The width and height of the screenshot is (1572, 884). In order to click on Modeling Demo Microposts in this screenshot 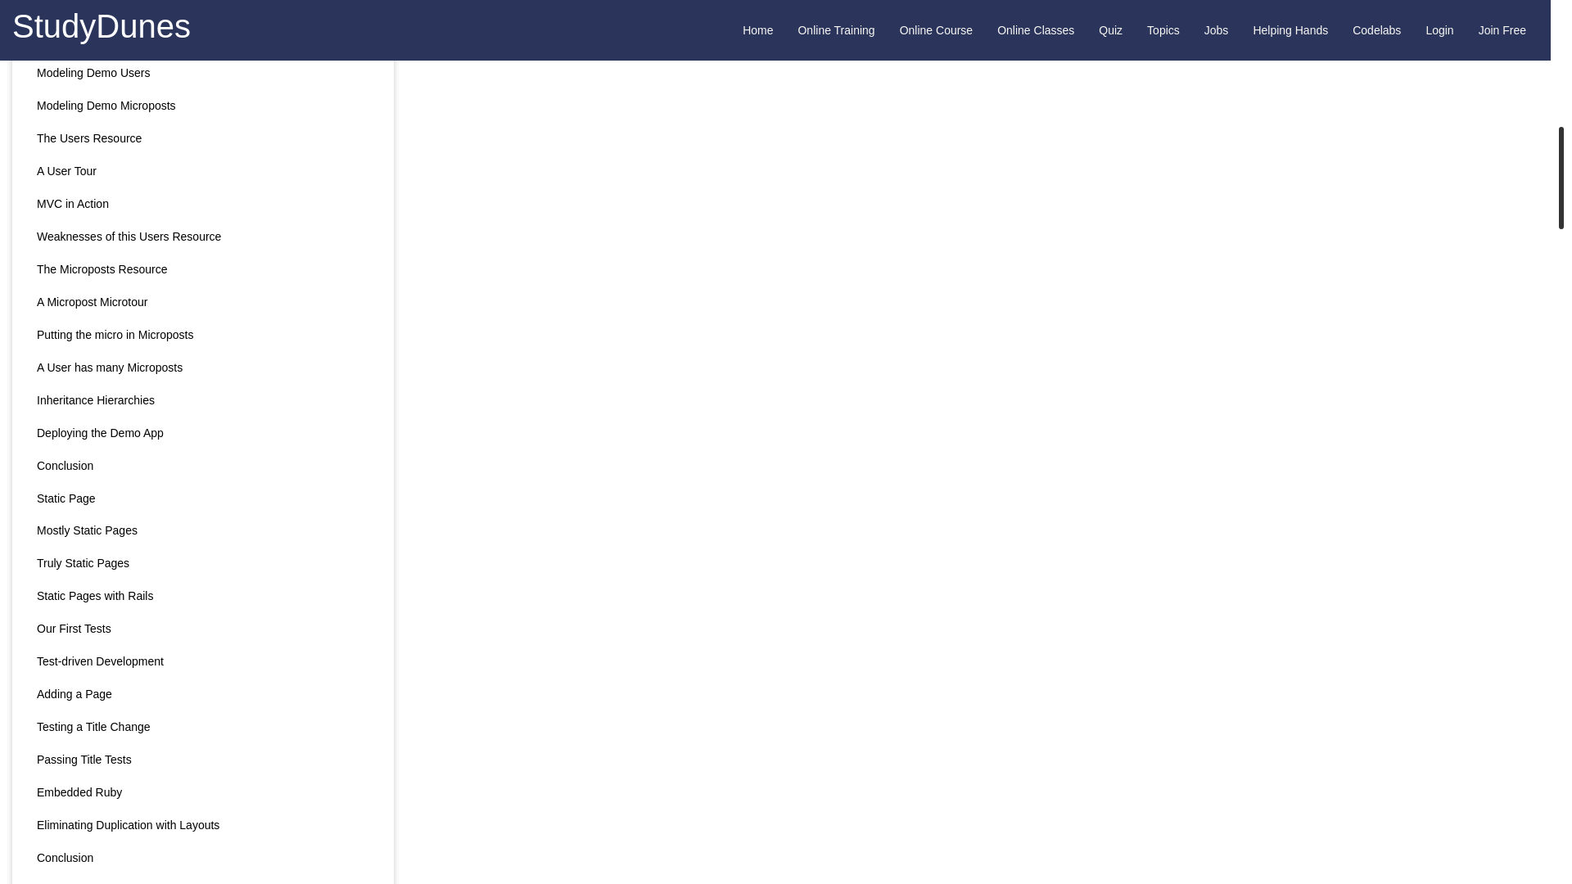, I will do `click(203, 106)`.